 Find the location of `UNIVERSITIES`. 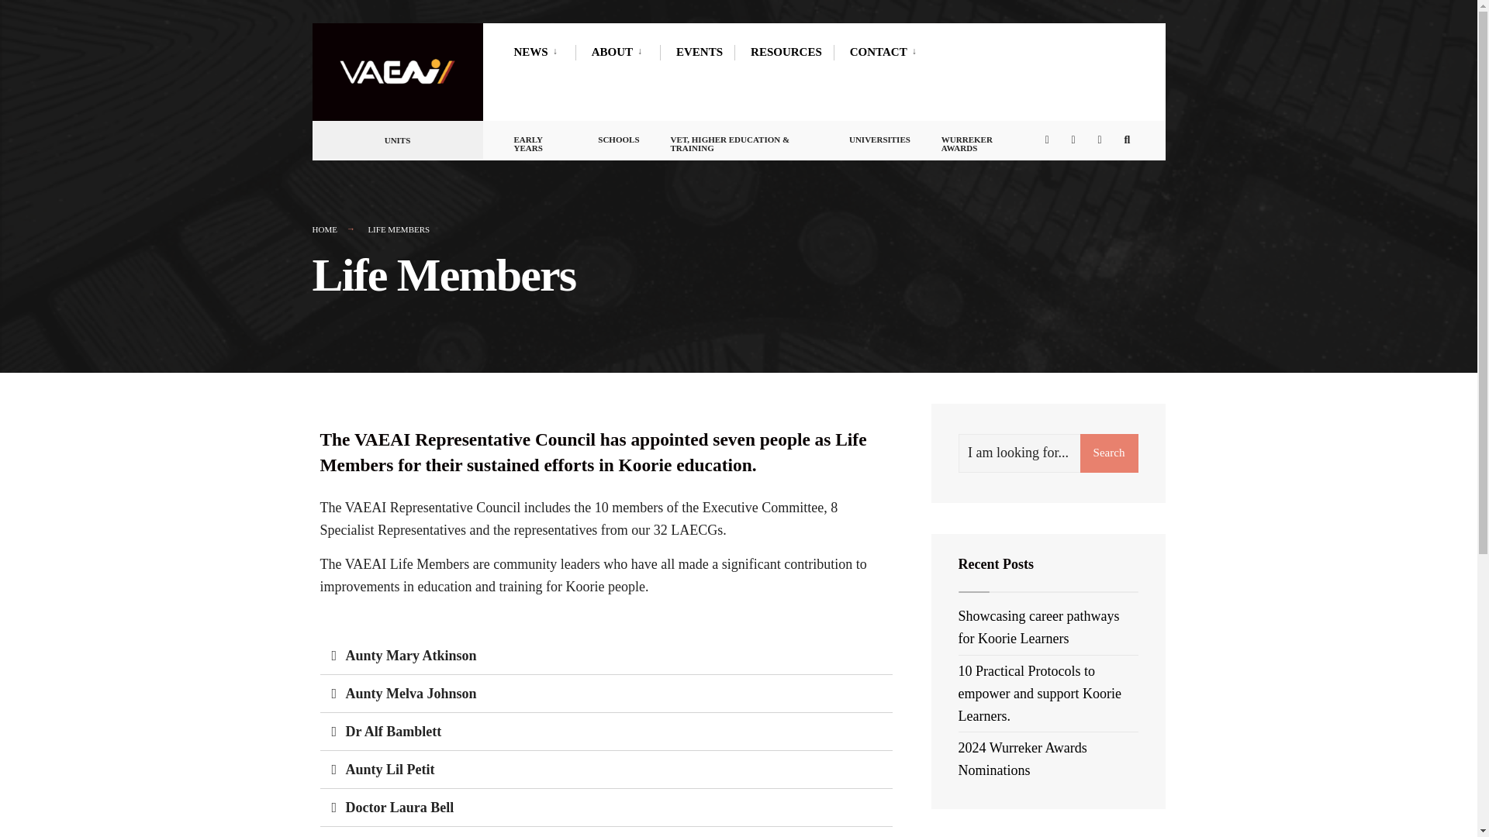

UNIVERSITIES is located at coordinates (879, 136).